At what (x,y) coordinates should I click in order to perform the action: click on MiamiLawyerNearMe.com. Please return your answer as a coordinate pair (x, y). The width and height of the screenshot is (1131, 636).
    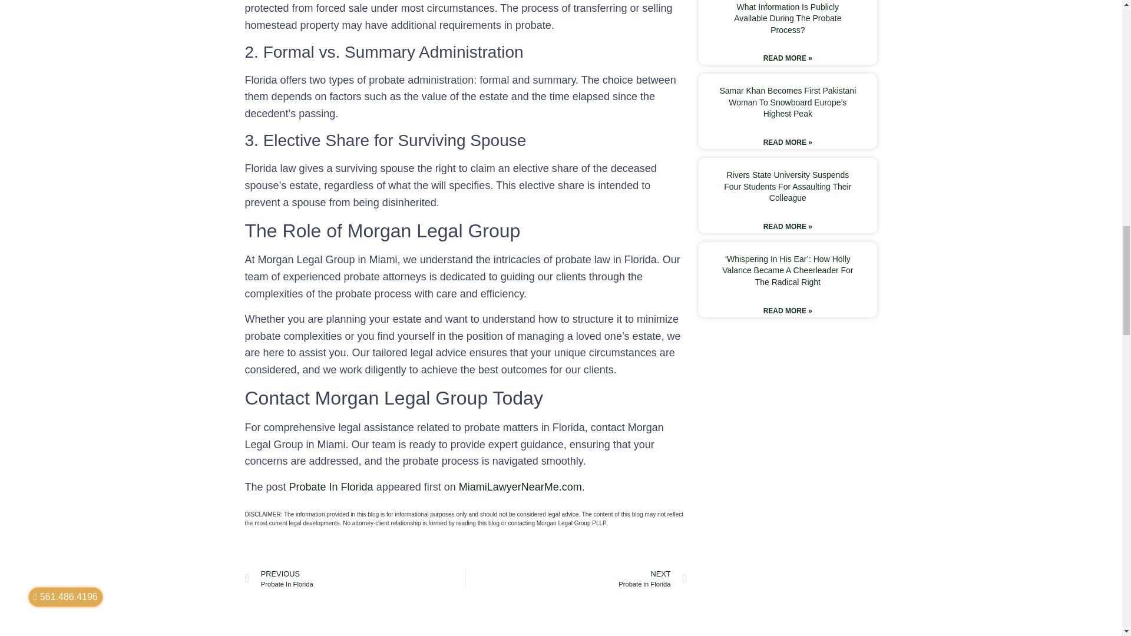
    Looking at the image, I should click on (521, 486).